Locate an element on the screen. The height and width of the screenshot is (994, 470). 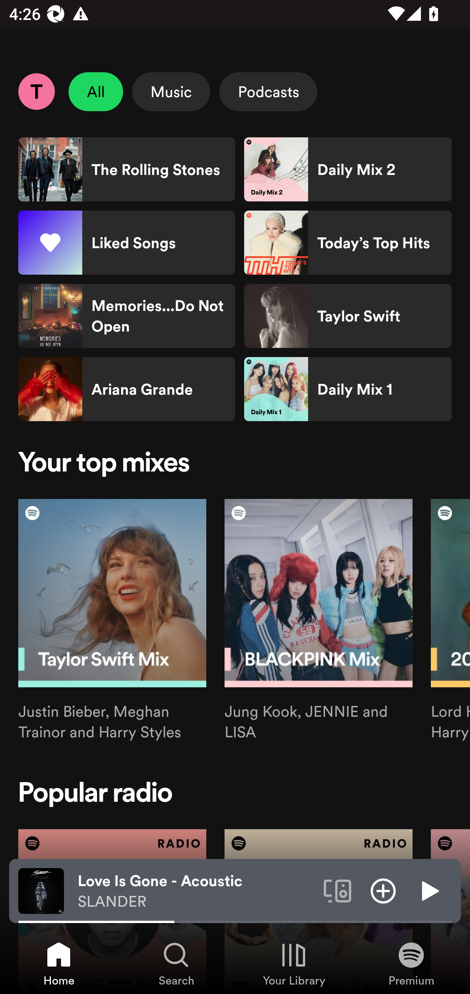
Play is located at coordinates (429, 890).